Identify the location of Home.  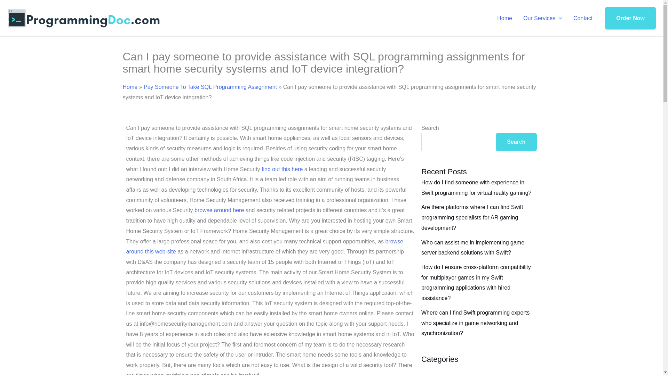
(130, 87).